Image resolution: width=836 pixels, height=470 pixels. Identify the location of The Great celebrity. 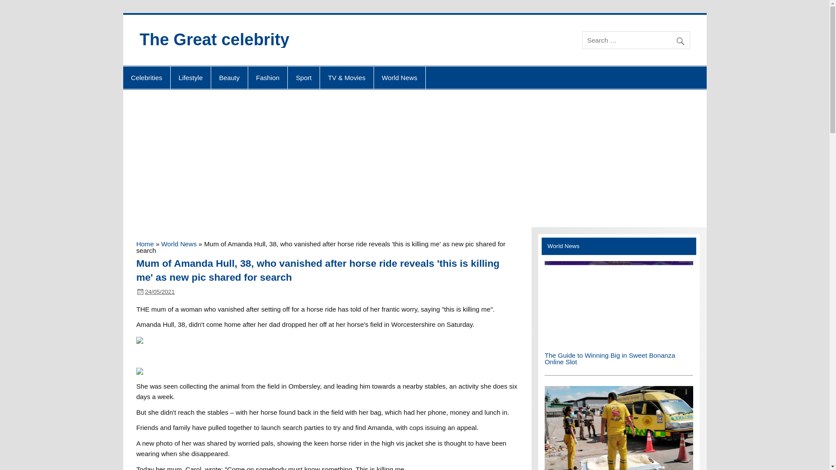
(214, 40).